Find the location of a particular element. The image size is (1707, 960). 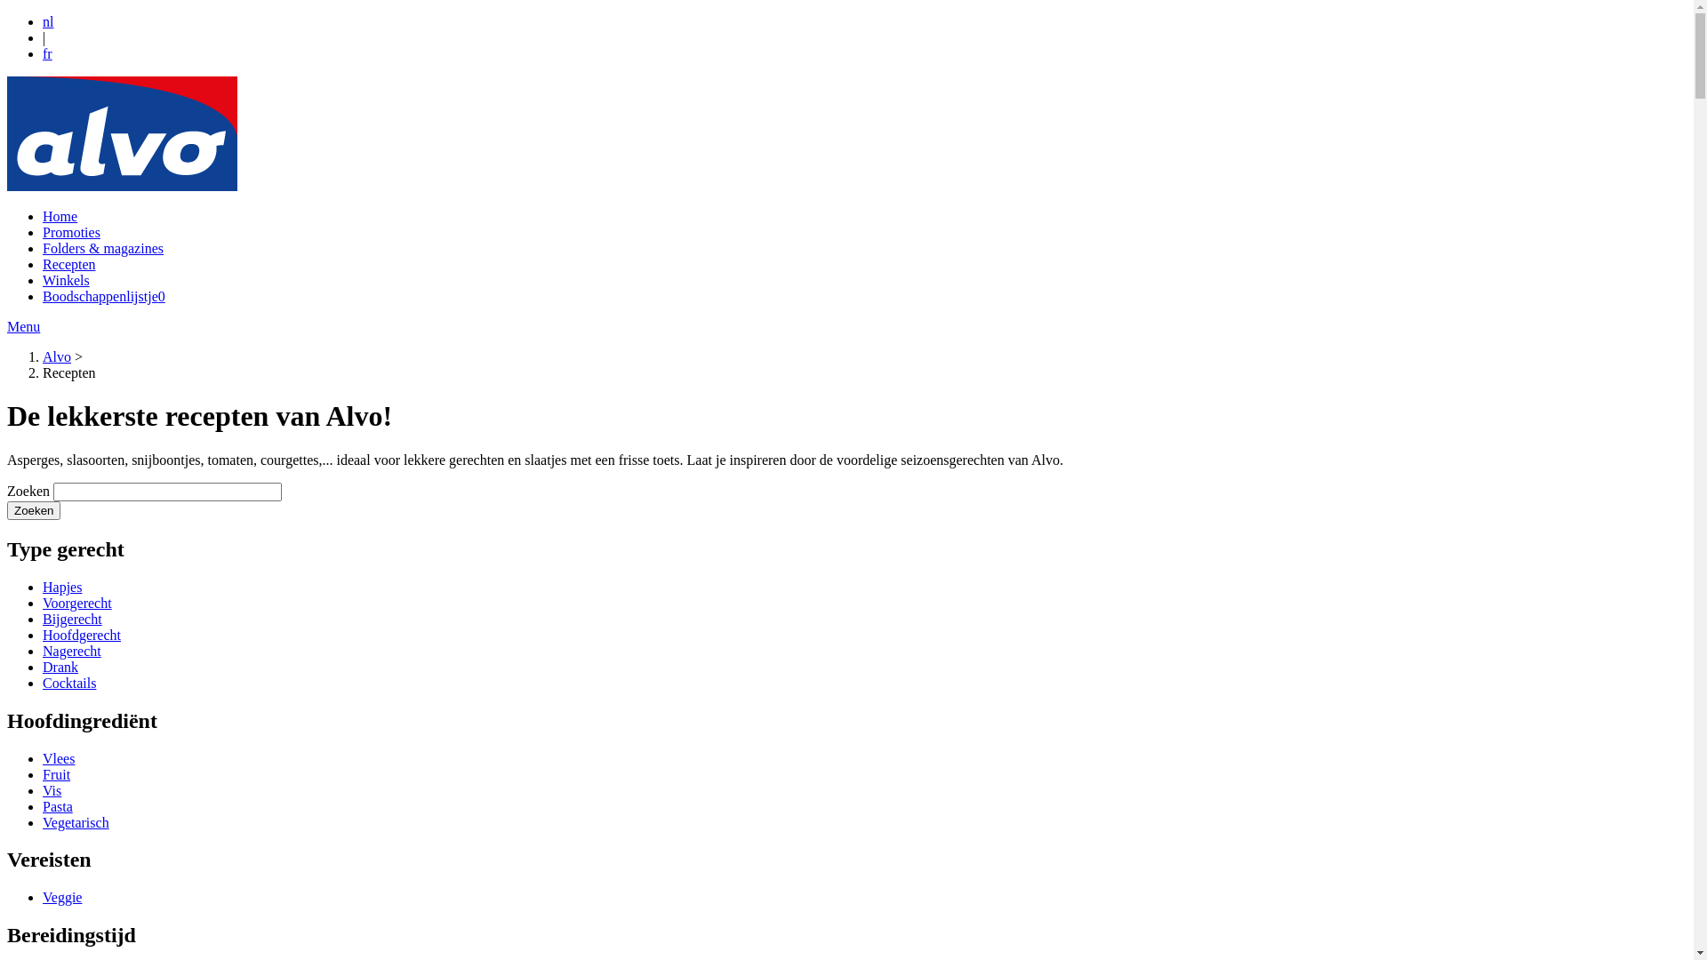

Drank is located at coordinates (60, 667).